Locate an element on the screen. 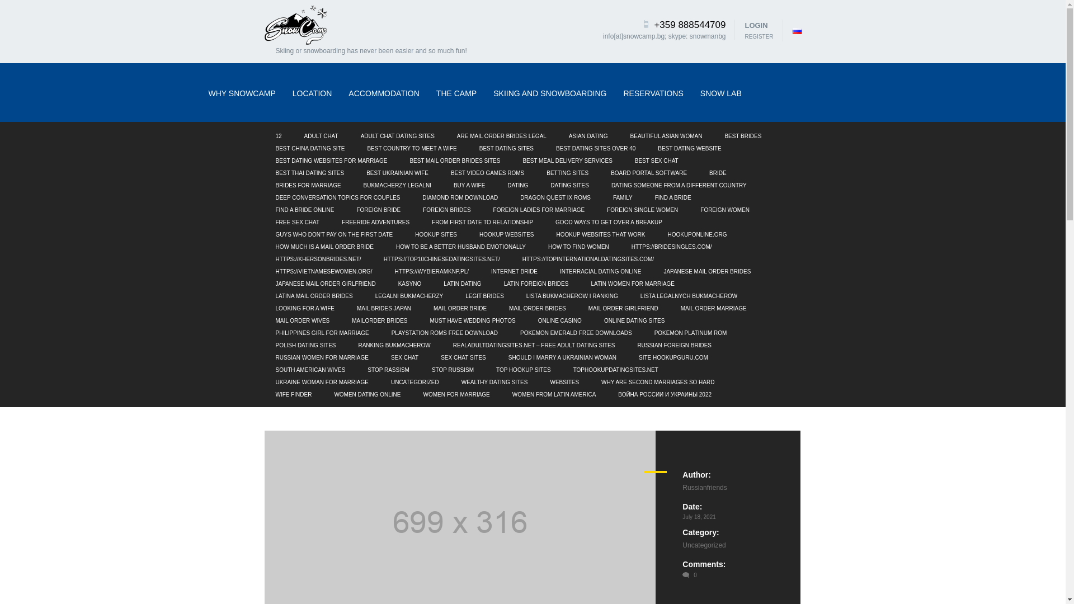 Image resolution: width=1074 pixels, height=604 pixels. SNOW LAB is located at coordinates (720, 93).